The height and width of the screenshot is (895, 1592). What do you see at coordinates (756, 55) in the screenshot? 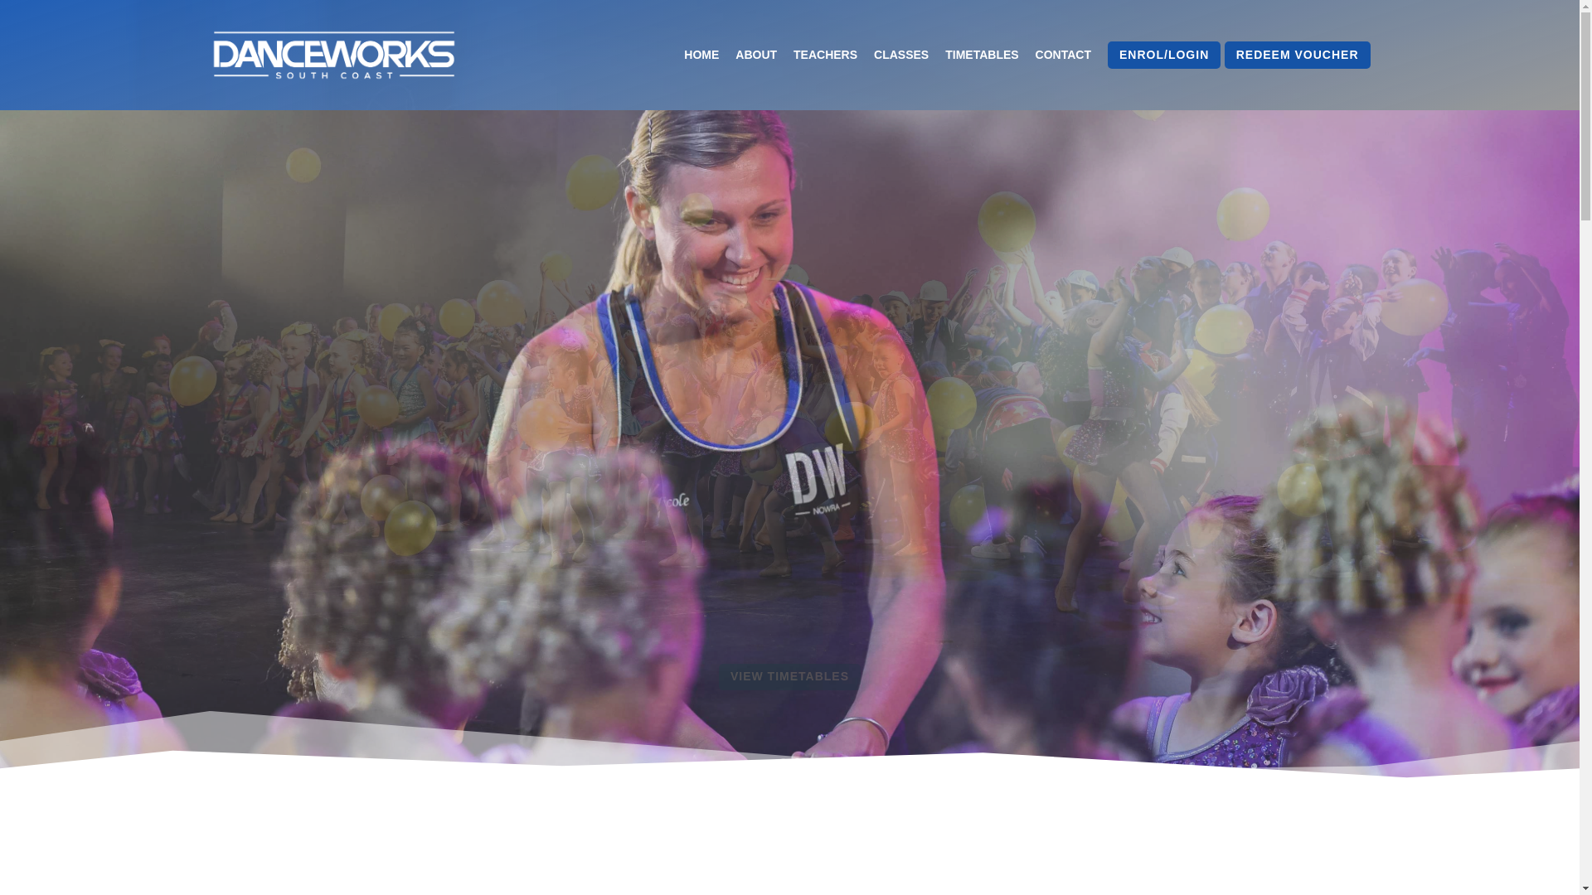
I see `ABOUT` at bounding box center [756, 55].